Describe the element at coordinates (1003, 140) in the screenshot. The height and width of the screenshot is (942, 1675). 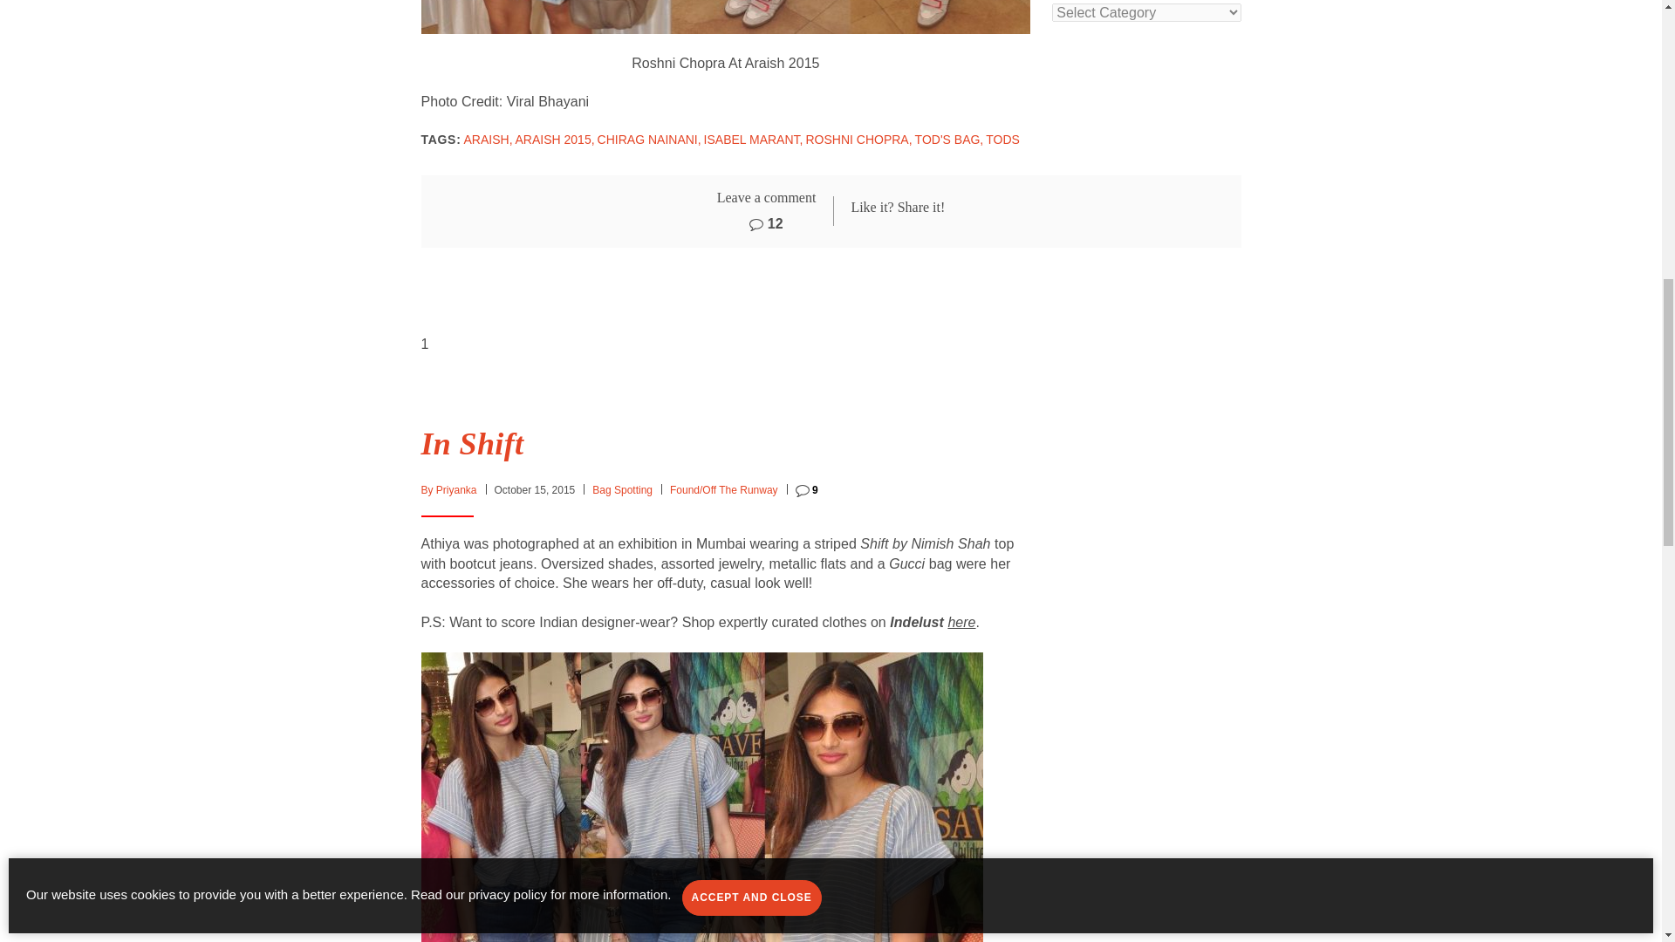
I see `TODS` at that location.